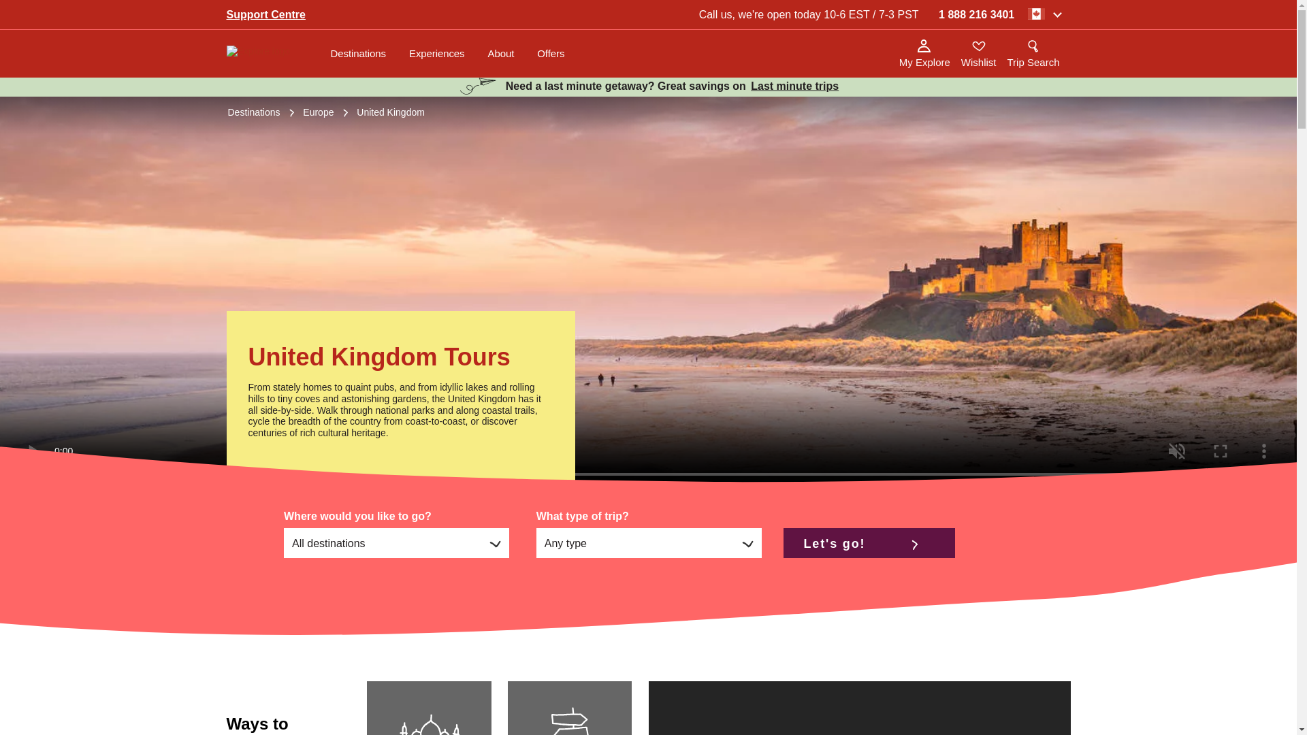  What do you see at coordinates (267, 54) in the screenshot?
I see `Explore` at bounding box center [267, 54].